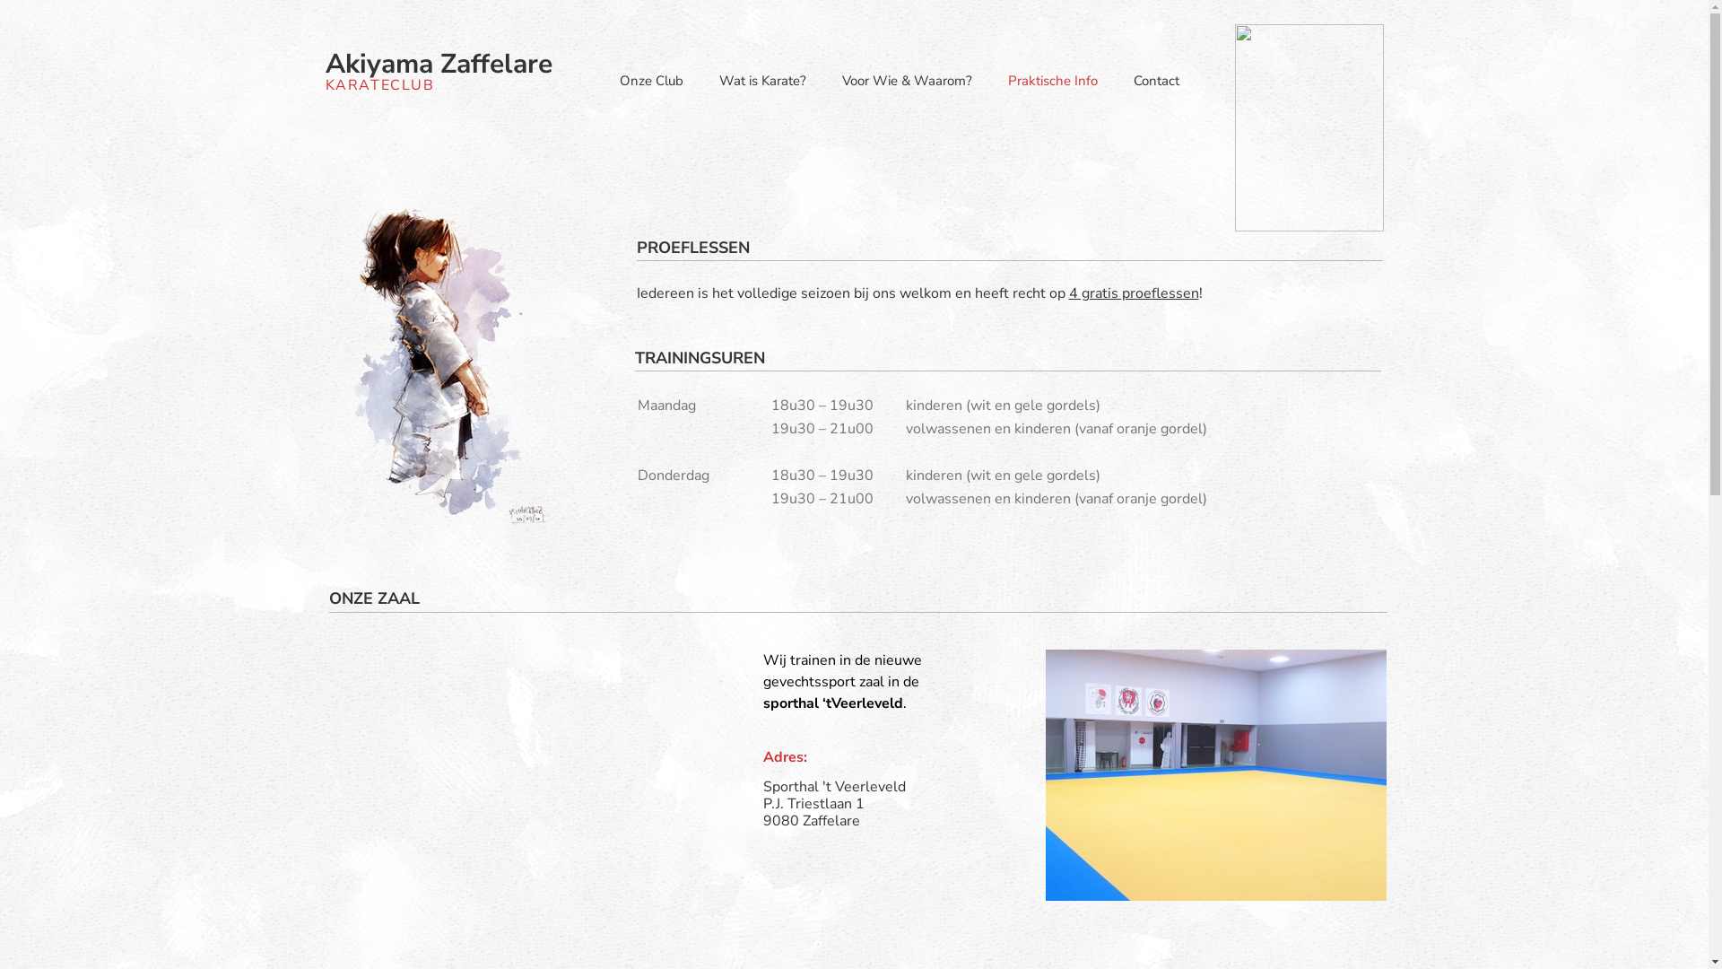 Image resolution: width=1722 pixels, height=969 pixels. I want to click on Praktische Info, so click(1035, 81).